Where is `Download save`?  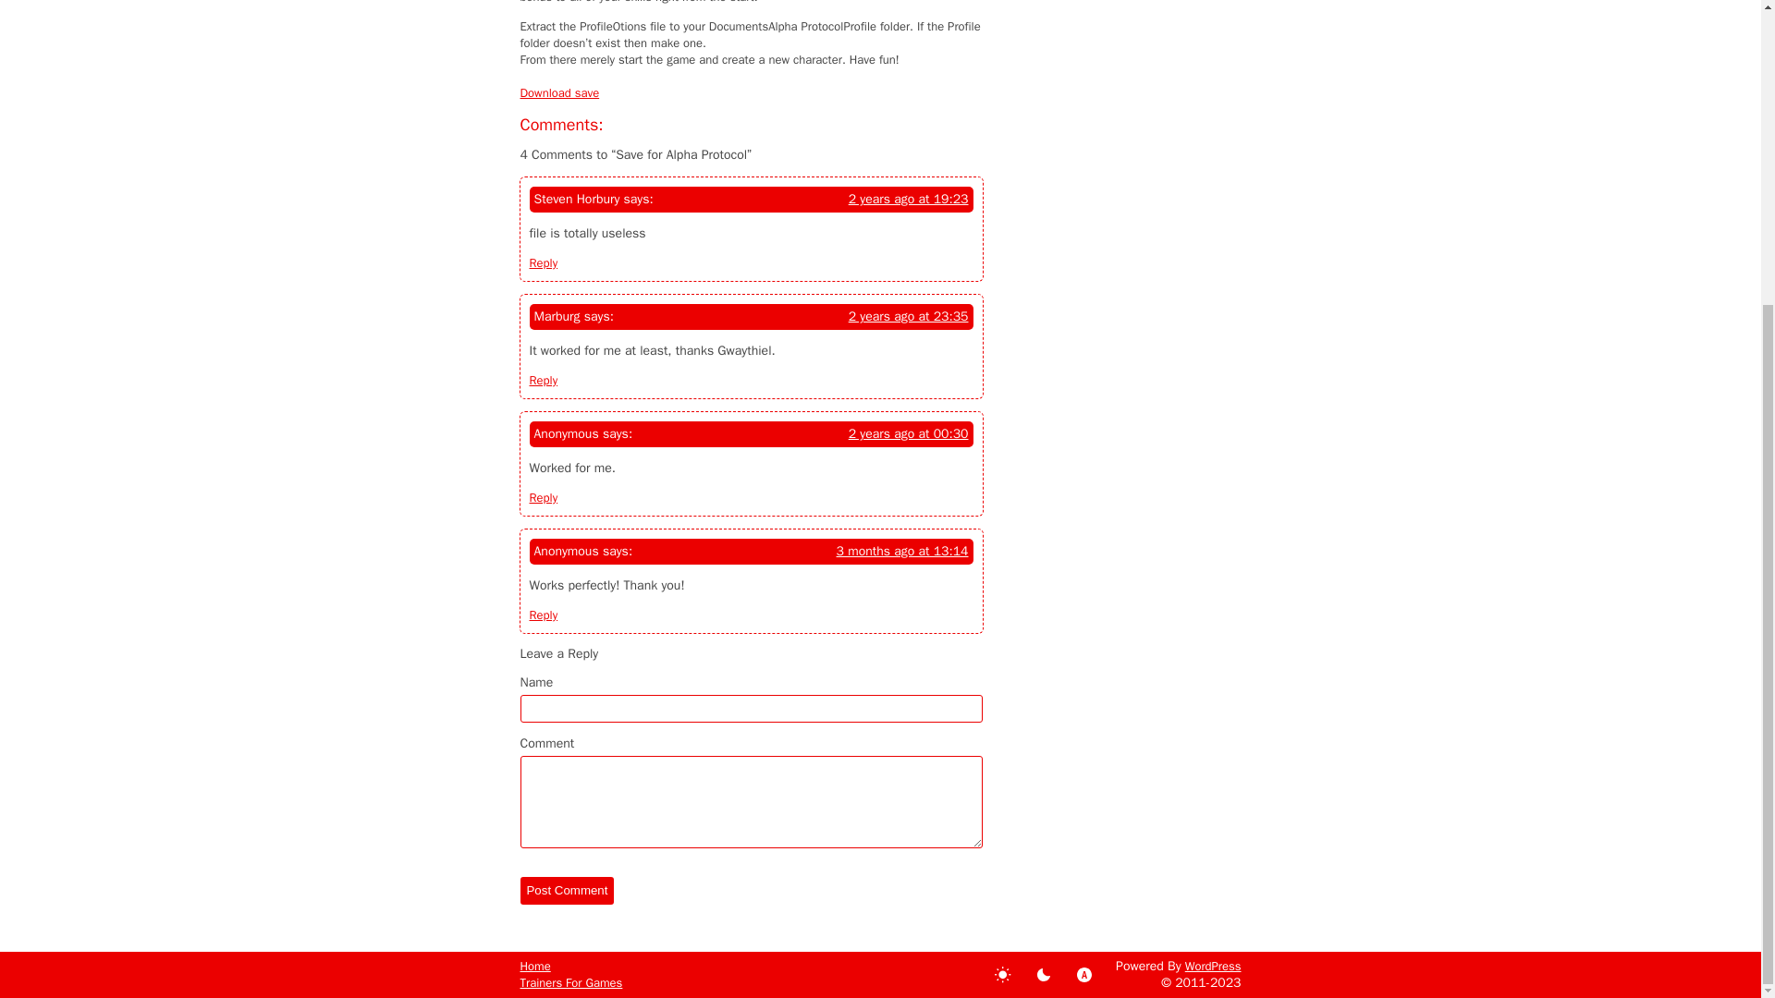 Download save is located at coordinates (559, 92).